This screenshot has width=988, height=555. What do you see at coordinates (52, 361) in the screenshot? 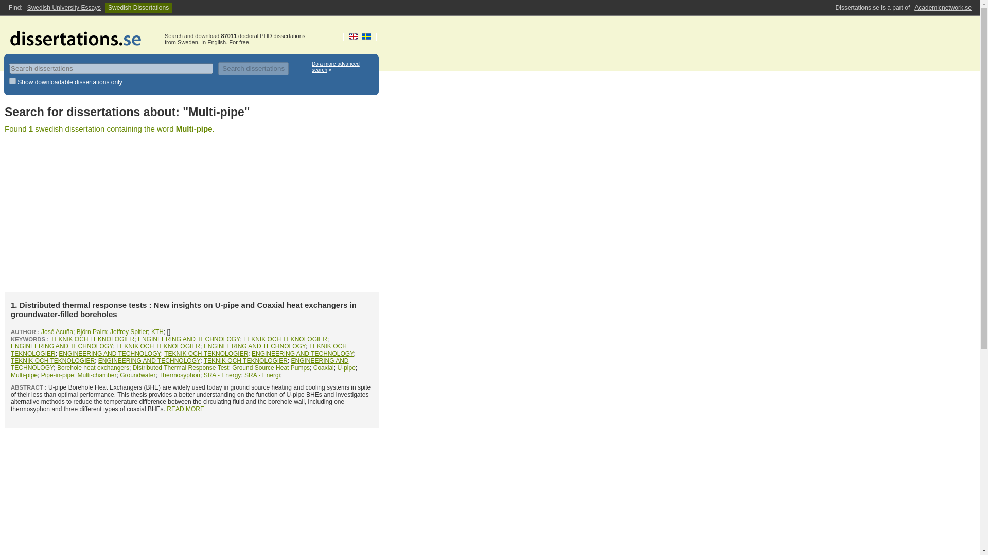
I see `TEKNIK OCH TEKNOLOGIER` at bounding box center [52, 361].